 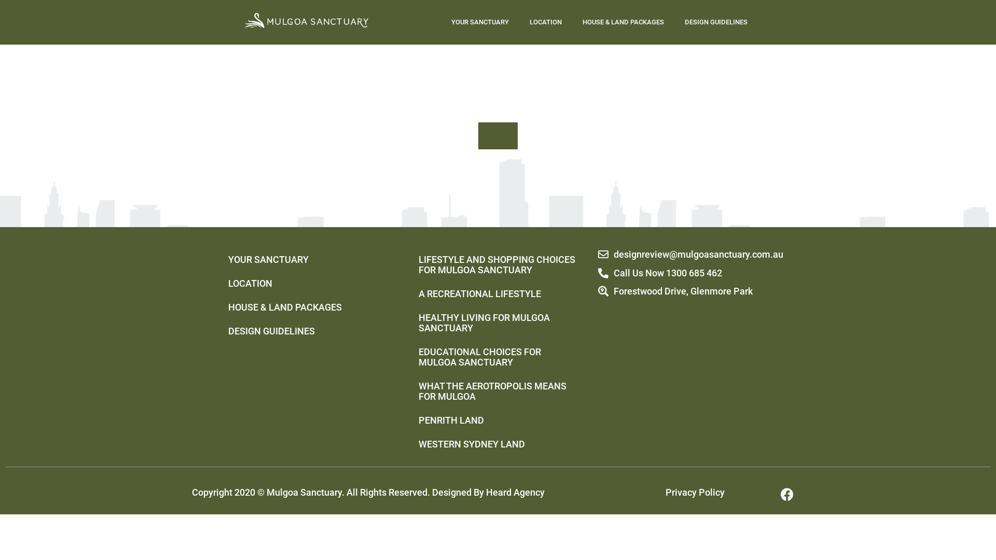 I want to click on LIFESTYLE AND SHOPPING CHOICES FOR MULGOA SANCTUARY, so click(x=498, y=265).